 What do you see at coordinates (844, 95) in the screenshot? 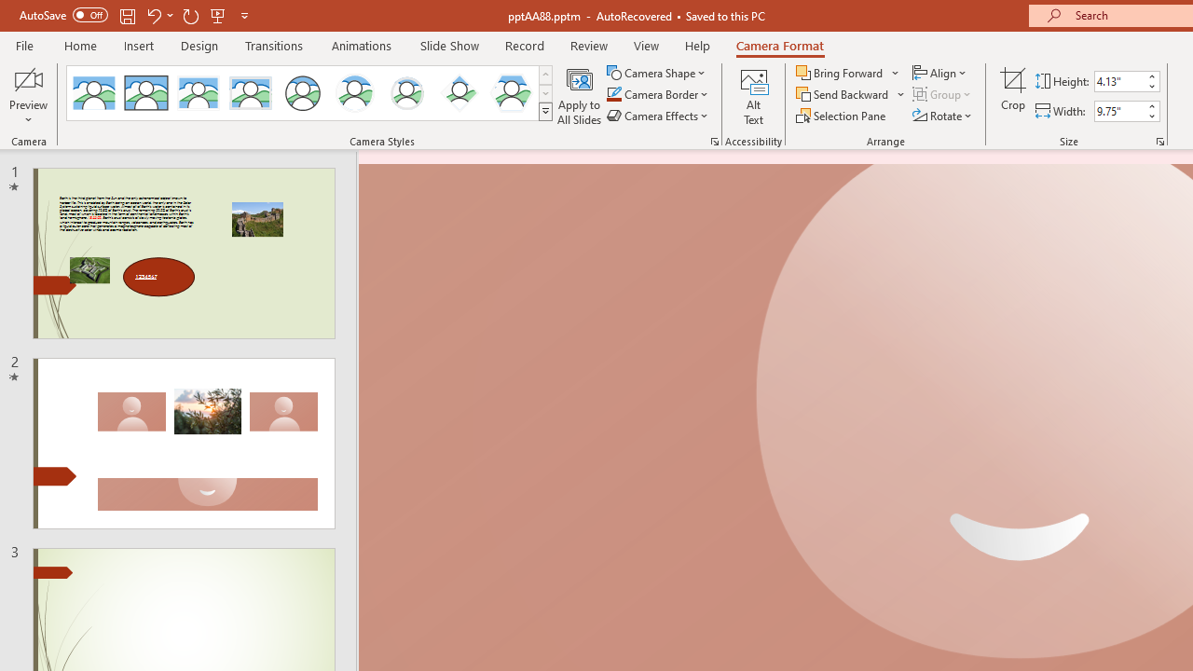
I see `Send Backward` at bounding box center [844, 95].